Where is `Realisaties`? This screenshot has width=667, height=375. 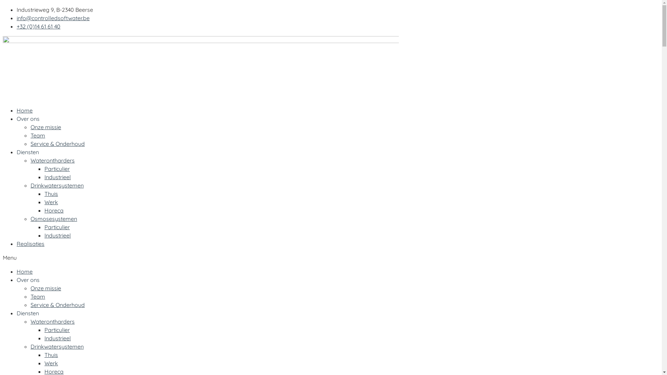
Realisaties is located at coordinates (31, 244).